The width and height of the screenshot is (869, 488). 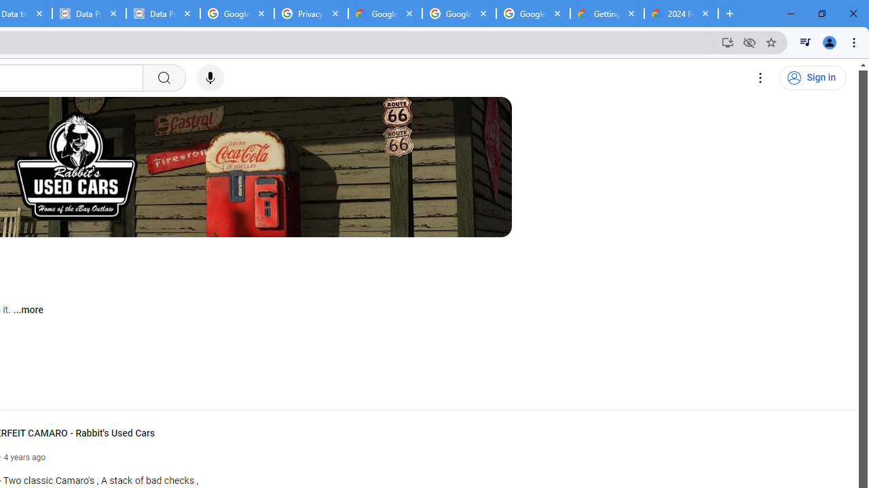 I want to click on Search with your voice, so click(x=210, y=78).